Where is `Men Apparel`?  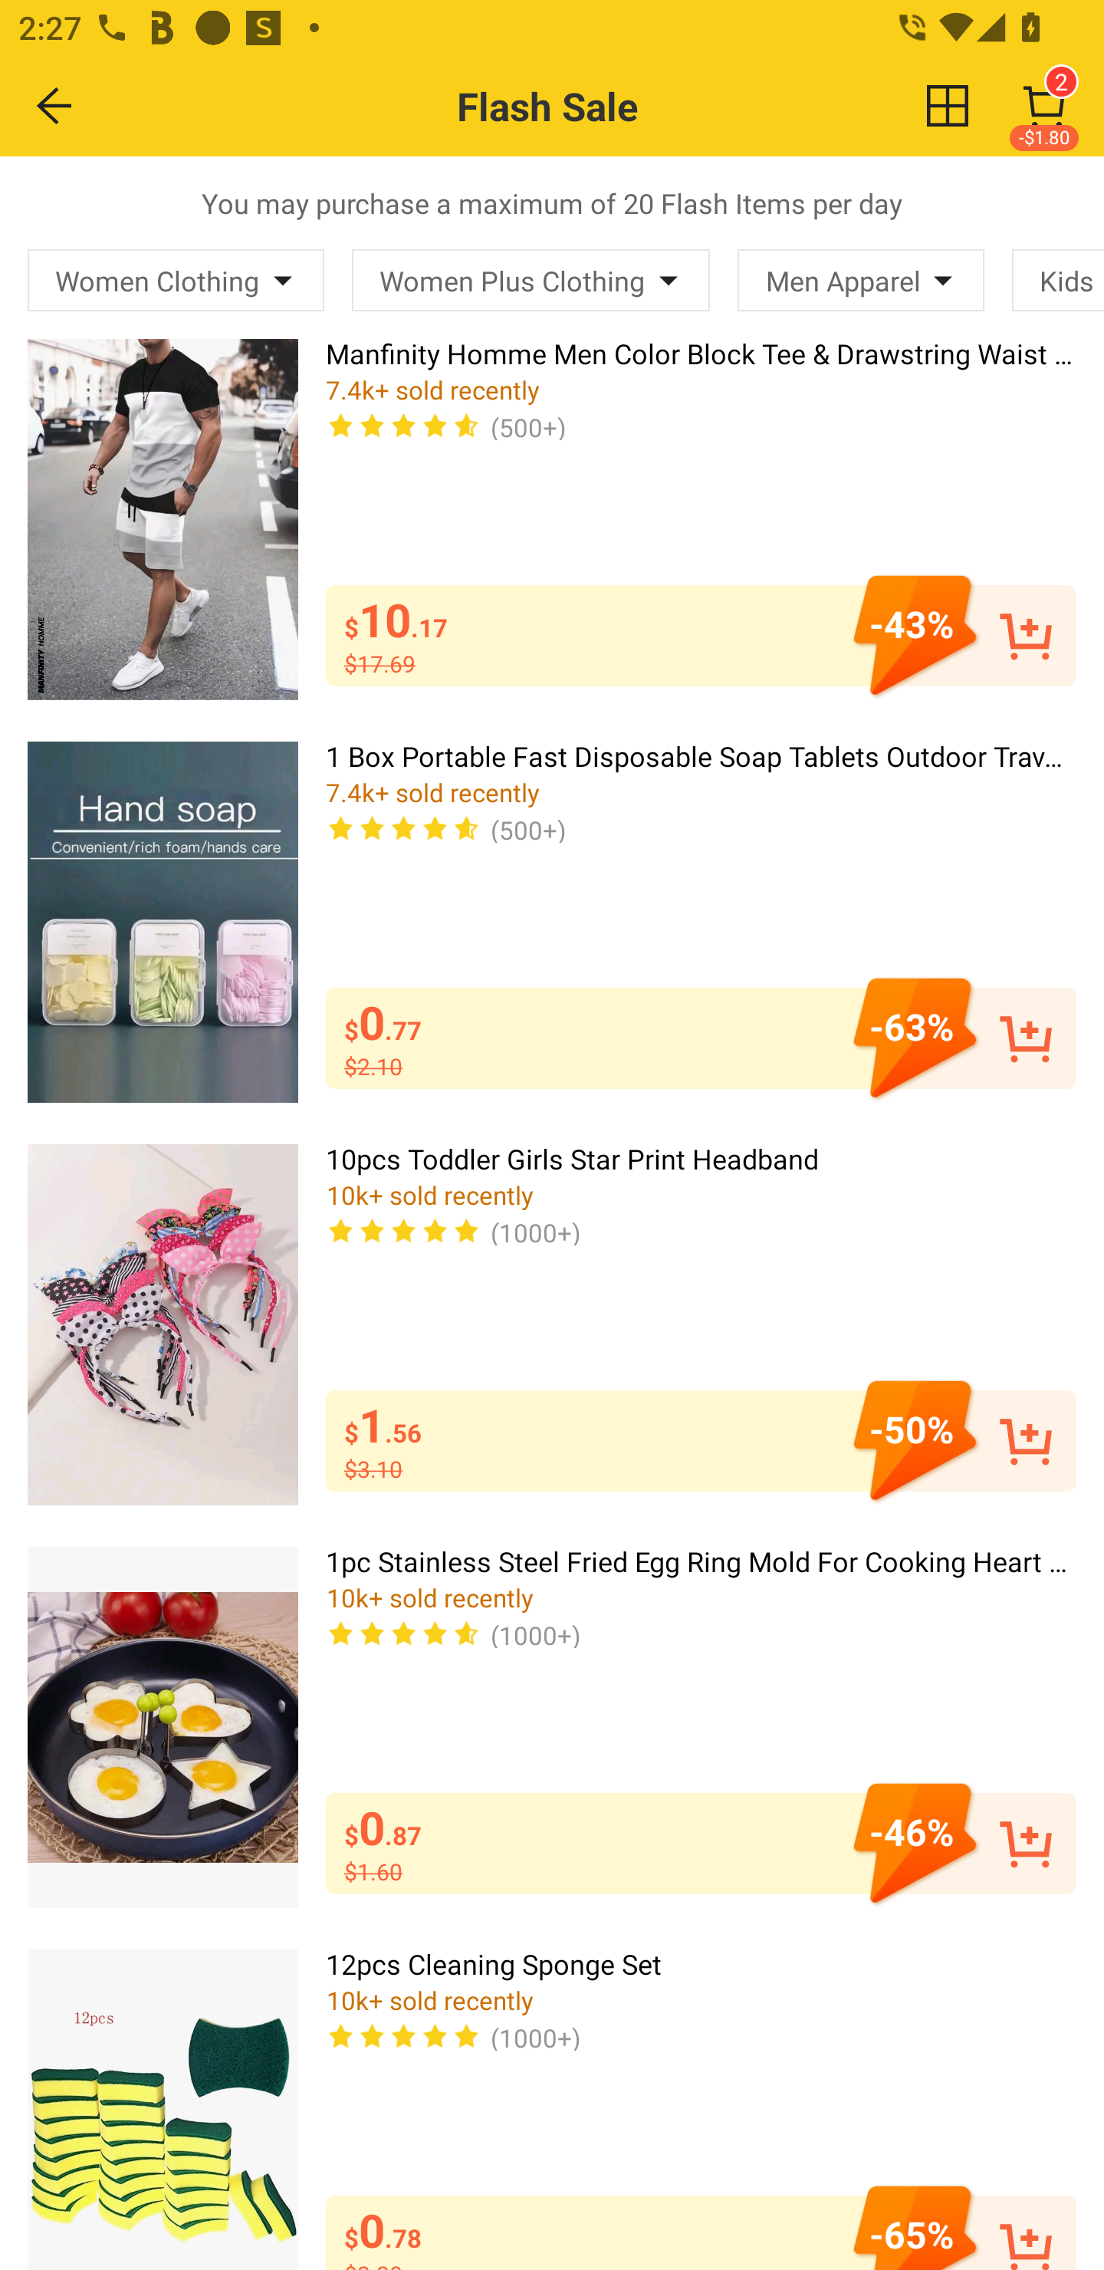 Men Apparel is located at coordinates (860, 280).